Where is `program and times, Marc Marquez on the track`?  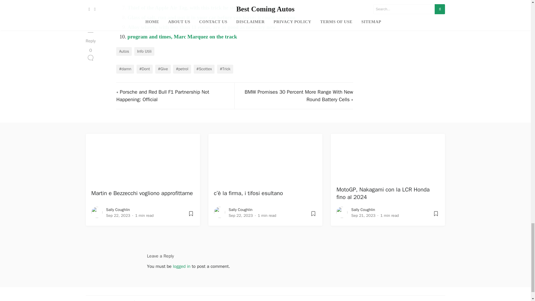 program and times, Marc Marquez on the track is located at coordinates (182, 36).